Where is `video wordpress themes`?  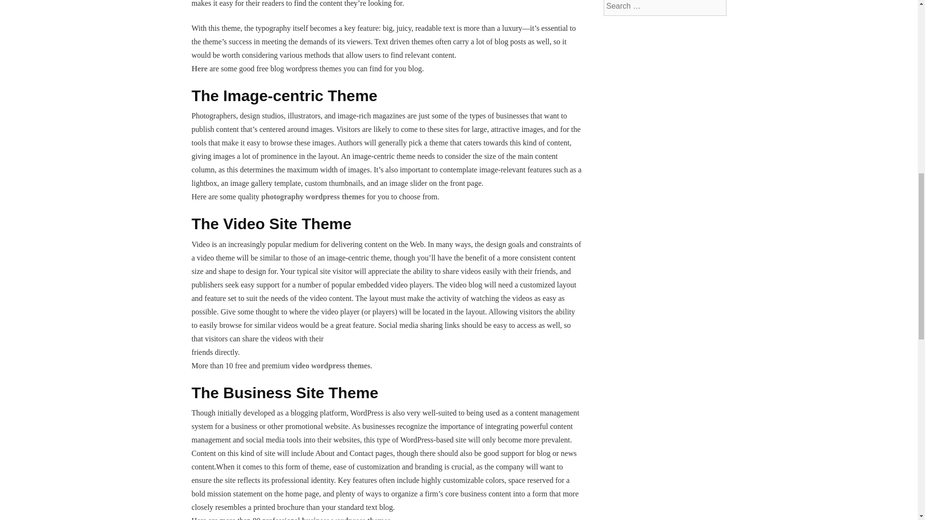 video wordpress themes is located at coordinates (330, 365).